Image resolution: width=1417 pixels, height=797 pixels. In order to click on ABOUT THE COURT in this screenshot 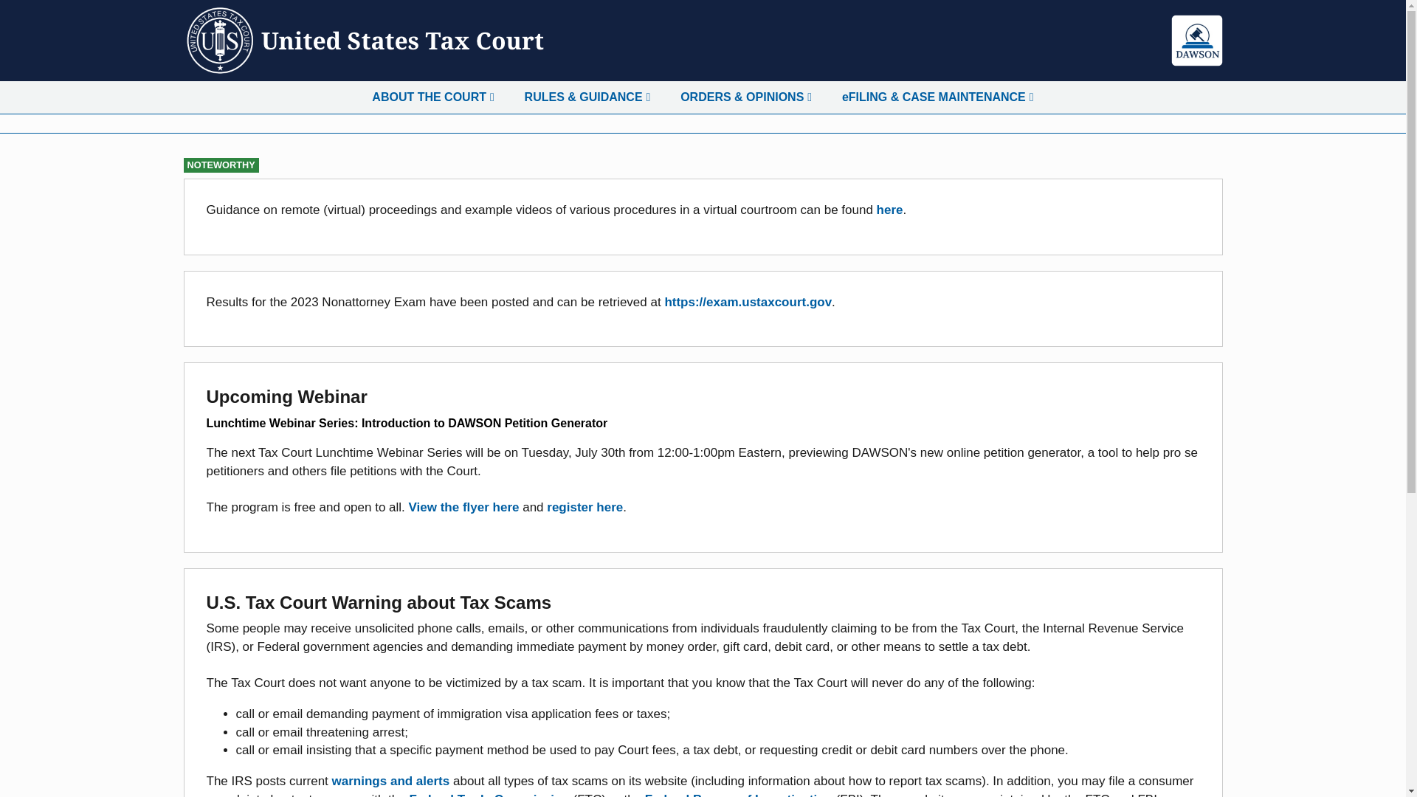, I will do `click(432, 97)`.